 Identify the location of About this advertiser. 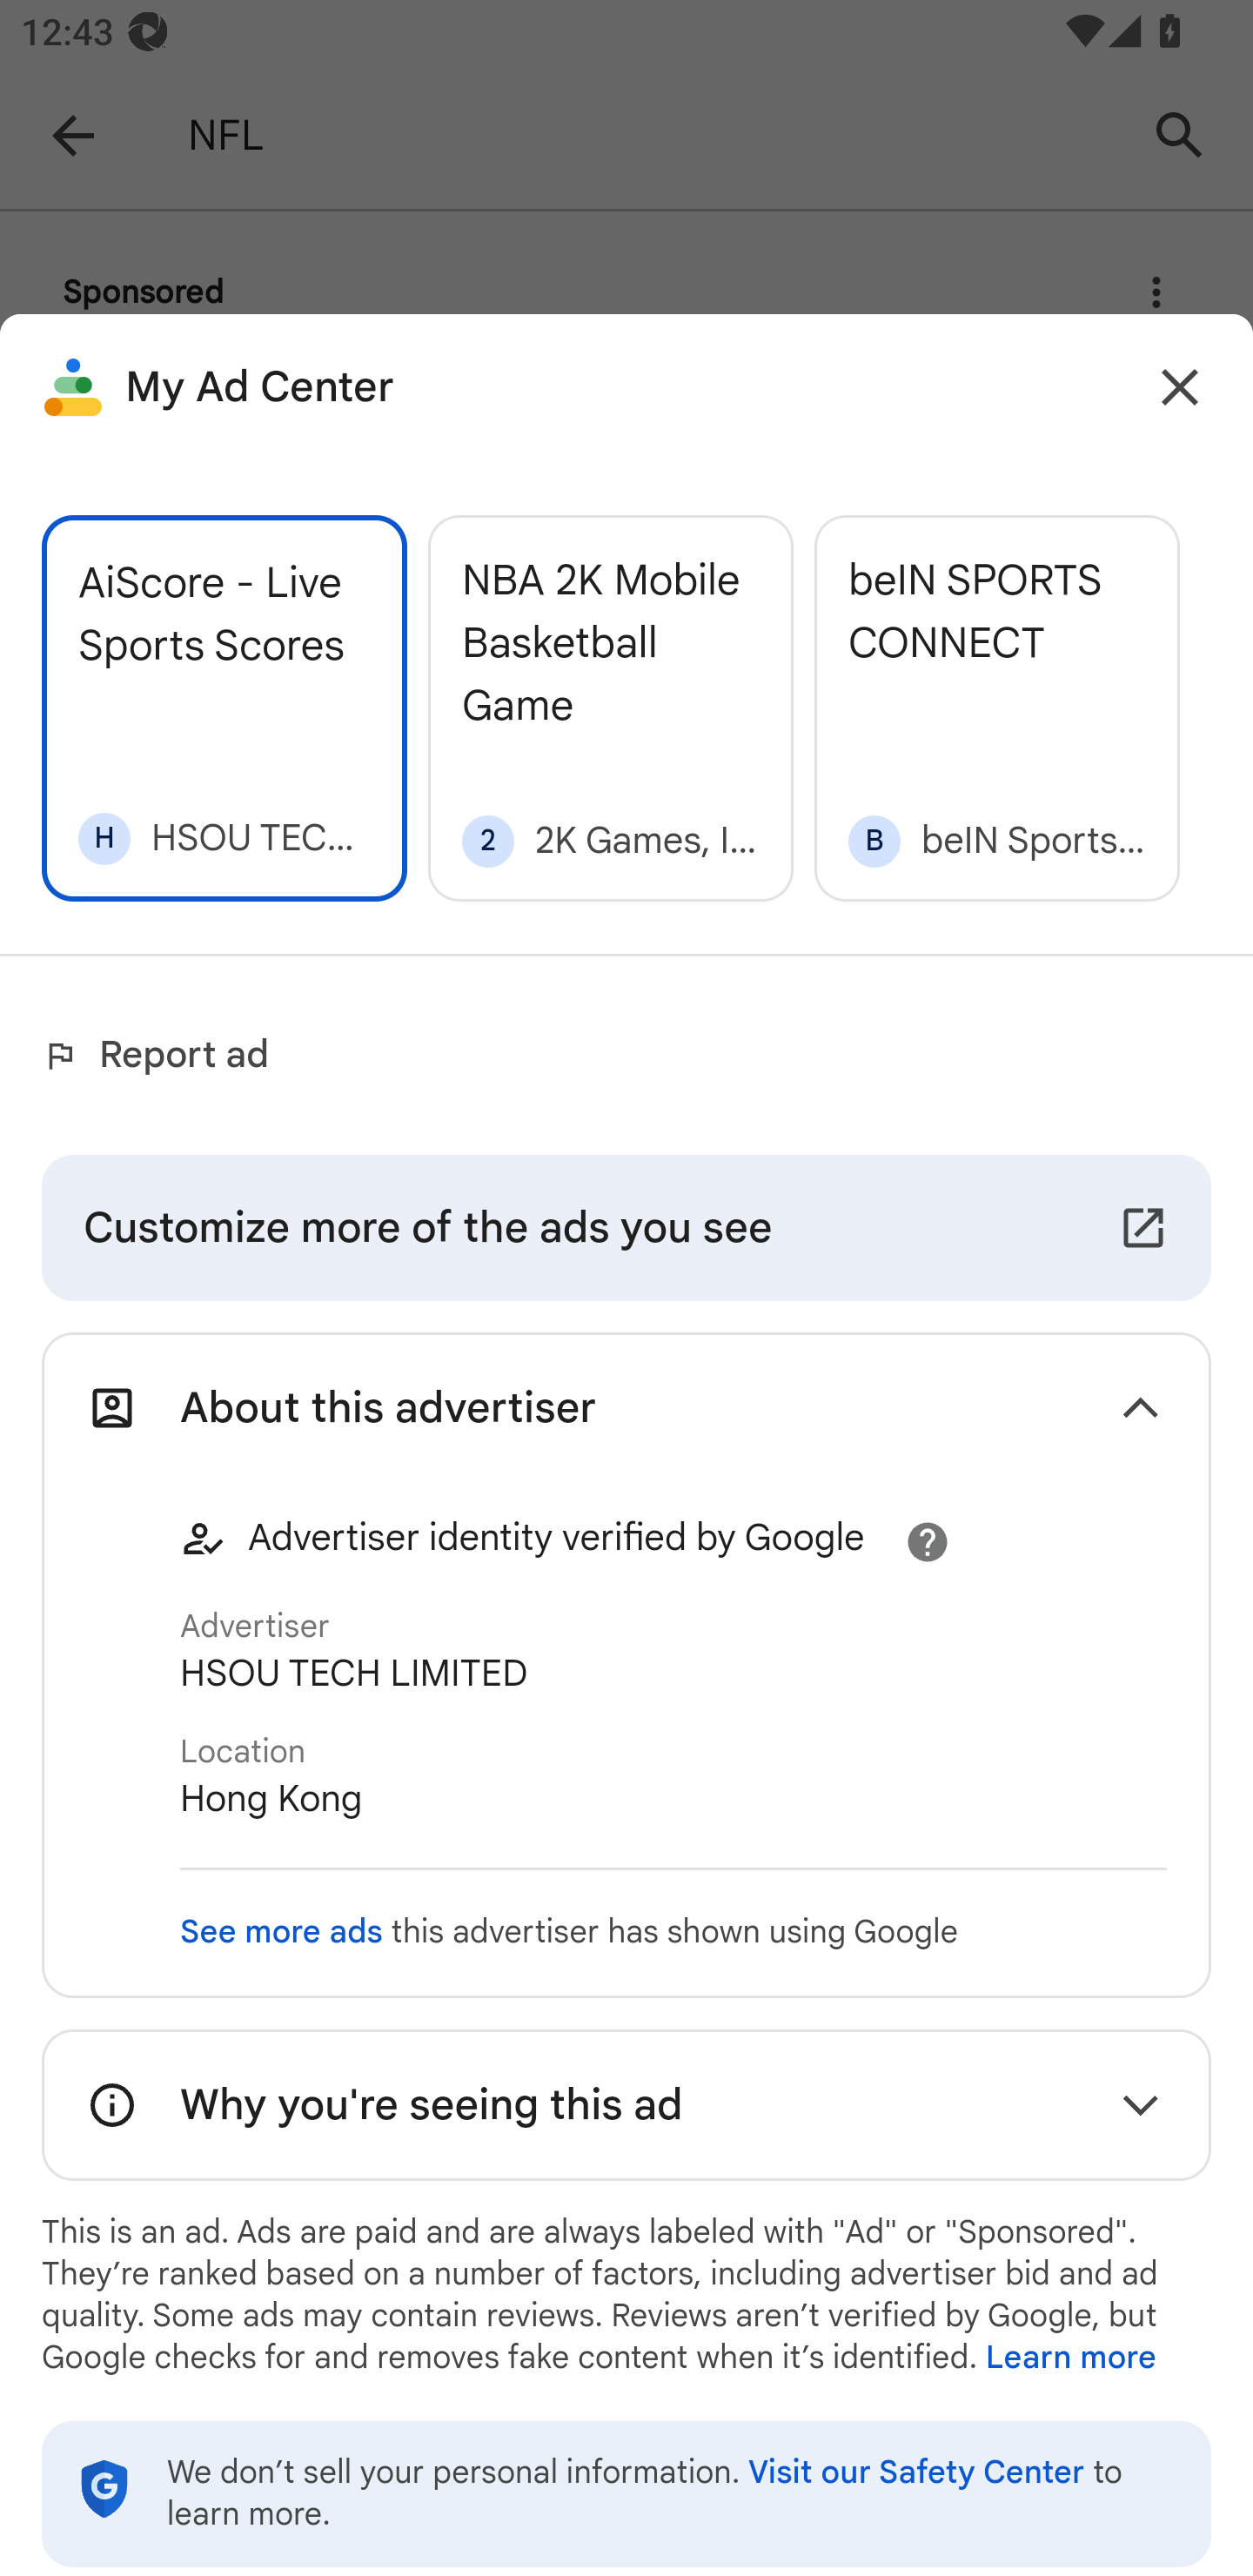
(626, 1407).